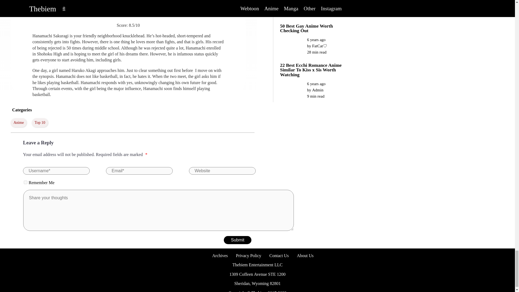 The width and height of the screenshot is (519, 292). I want to click on Submit, so click(237, 240).